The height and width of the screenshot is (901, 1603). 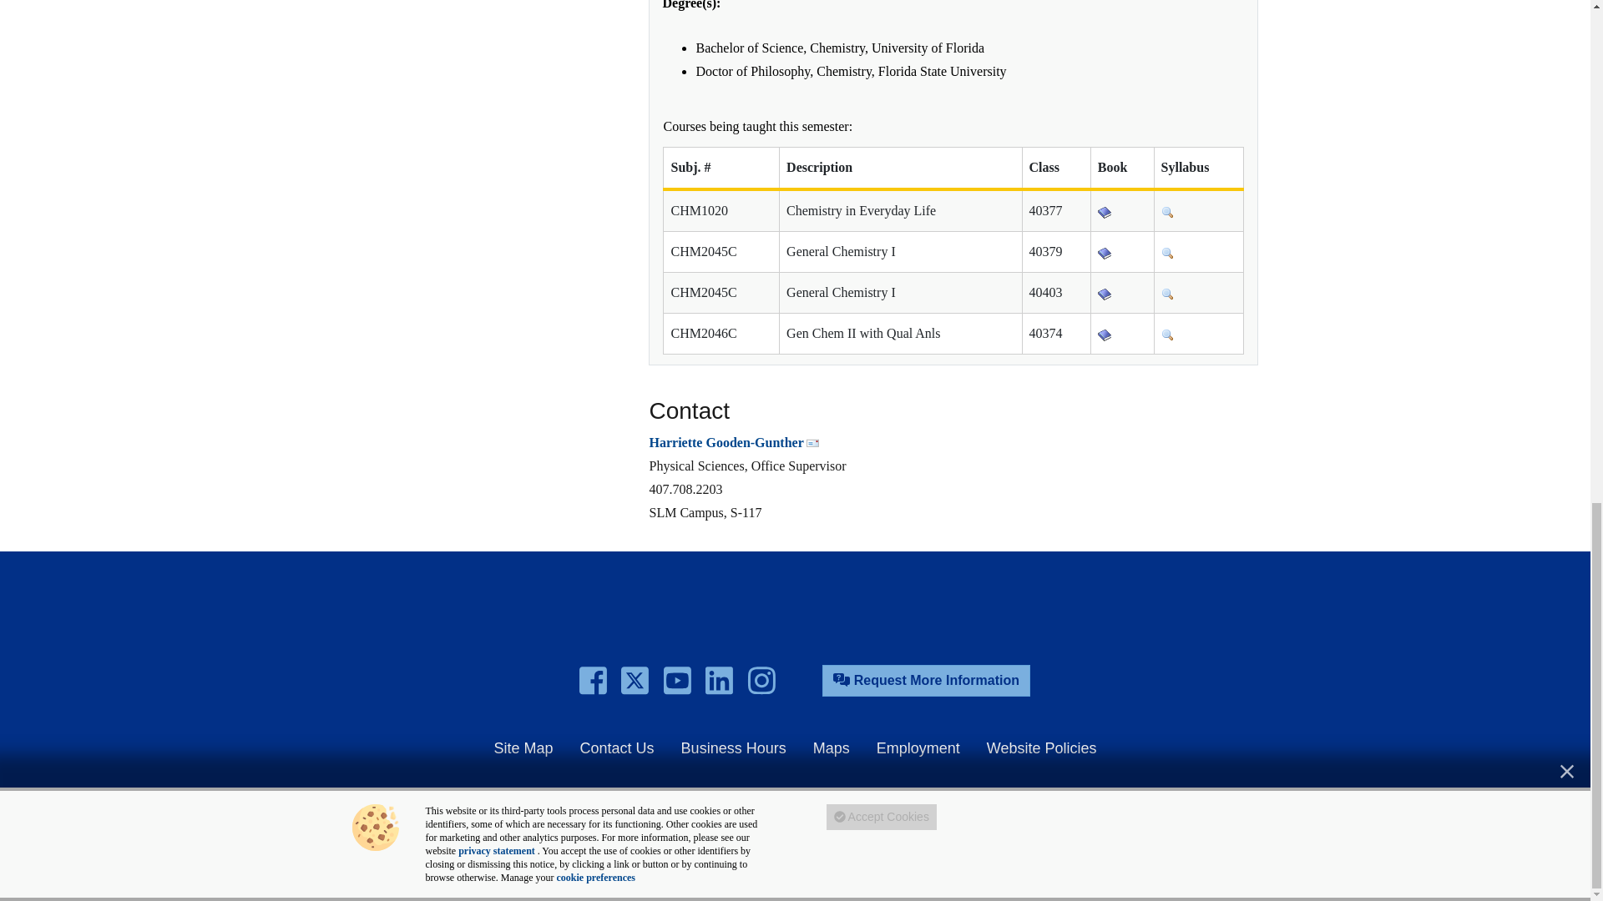 What do you see at coordinates (676, 681) in the screenshot?
I see `Watch us on YouTube` at bounding box center [676, 681].